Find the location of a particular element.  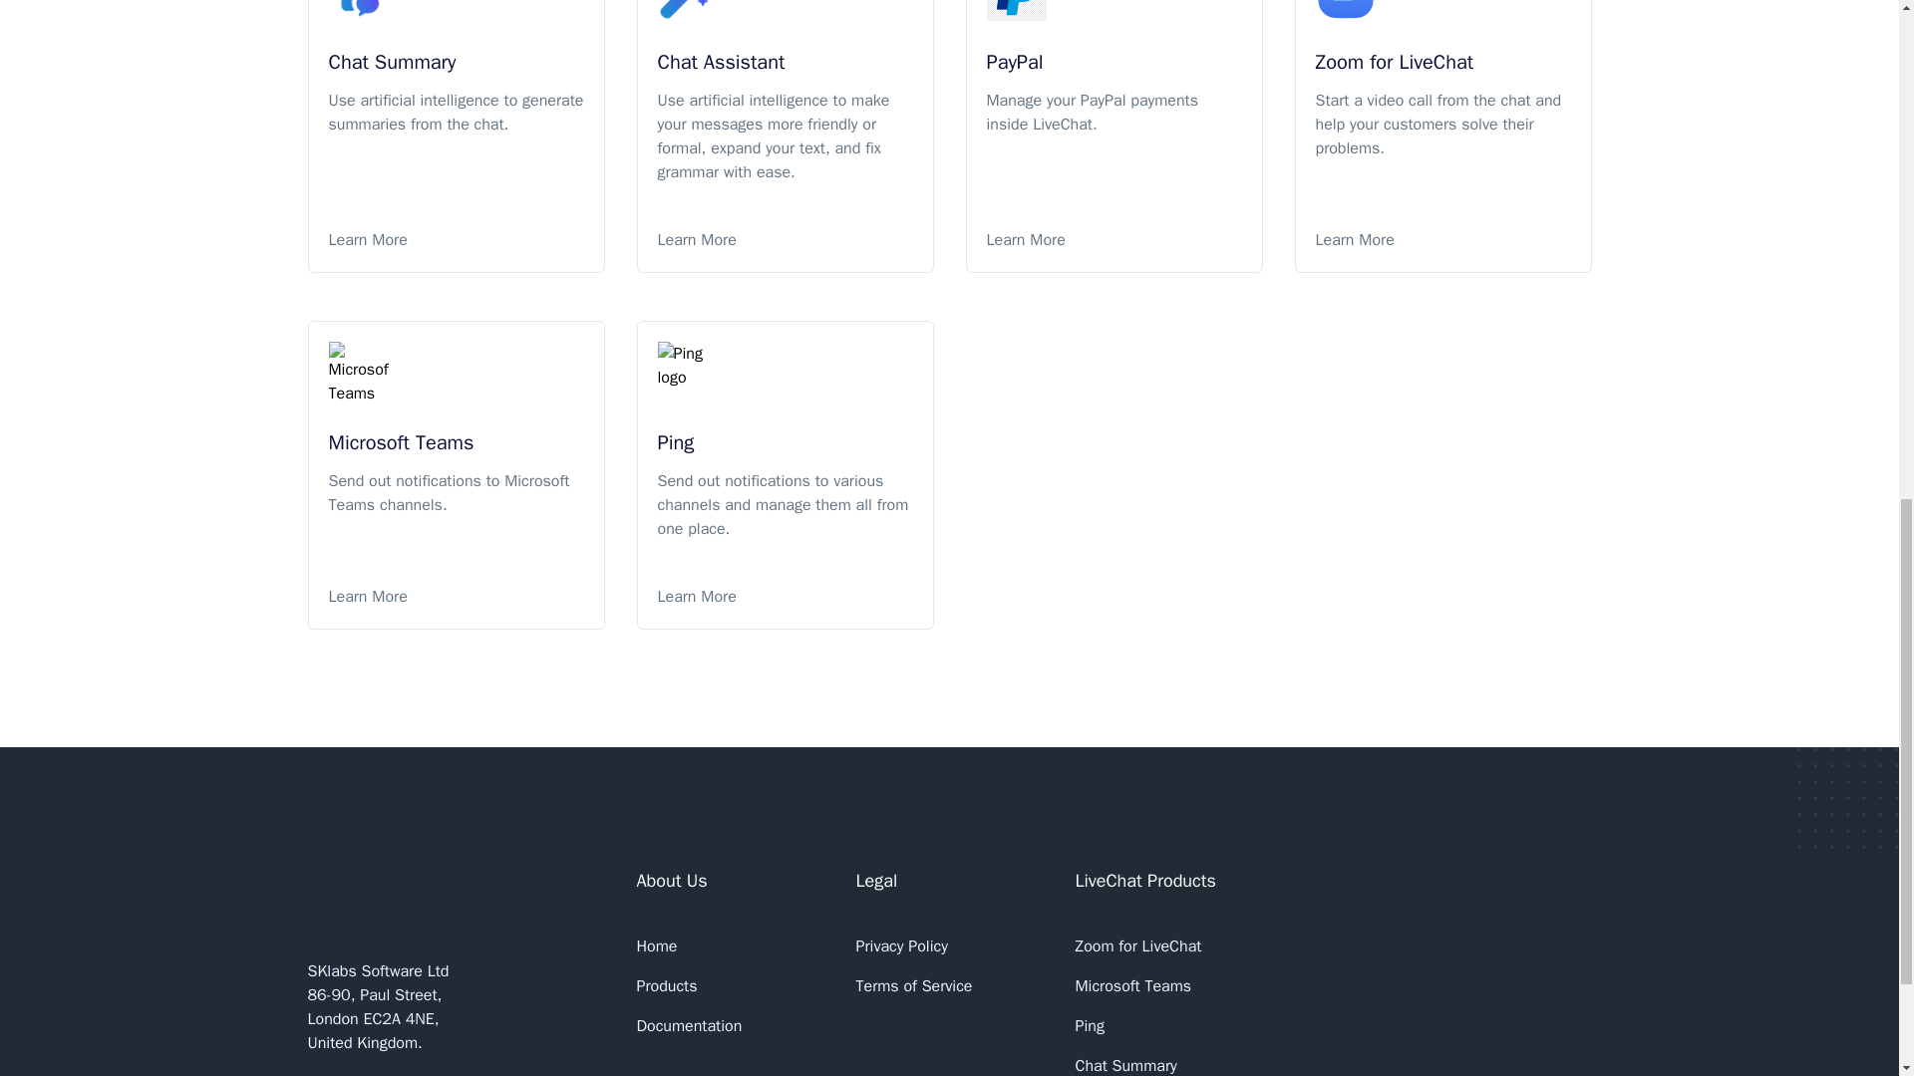

Learn More is located at coordinates (1115, 239).